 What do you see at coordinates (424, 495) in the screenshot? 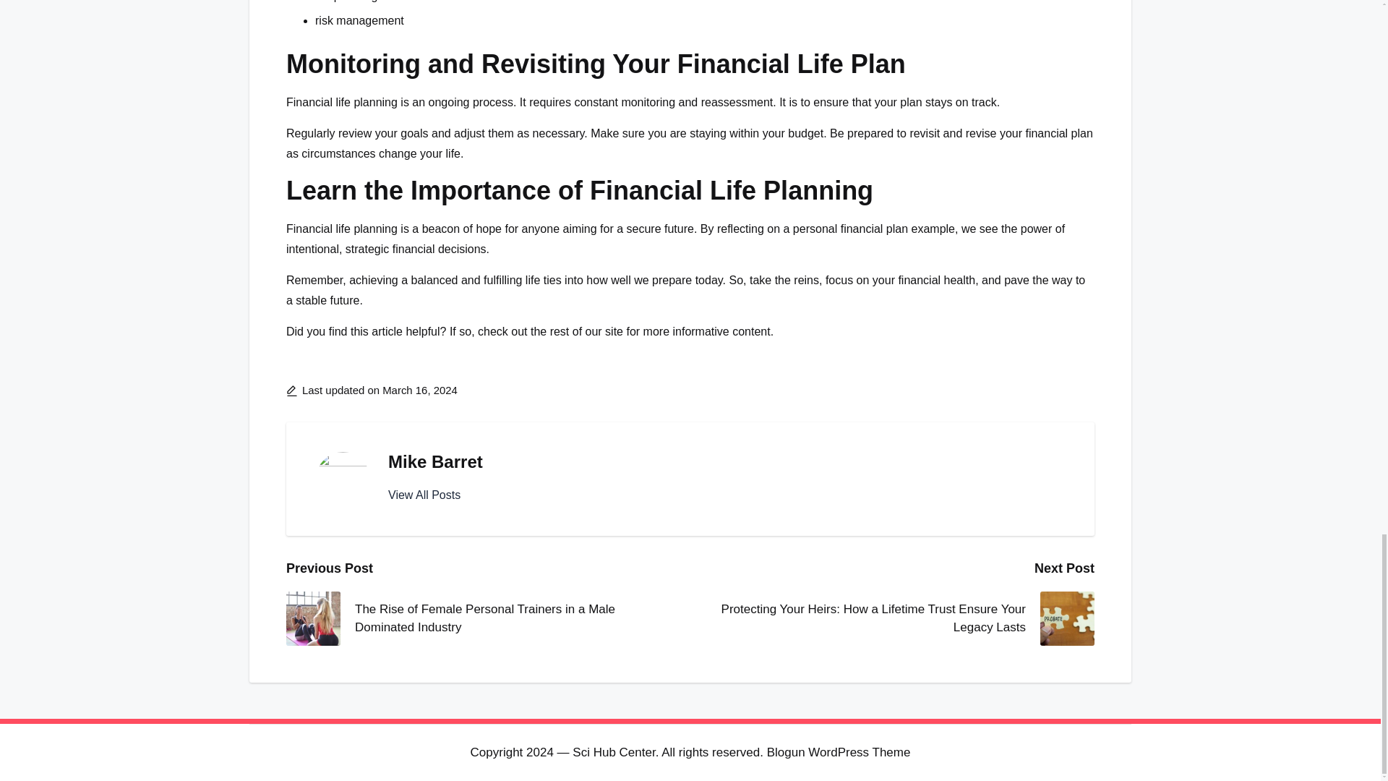
I see `View All Posts` at bounding box center [424, 495].